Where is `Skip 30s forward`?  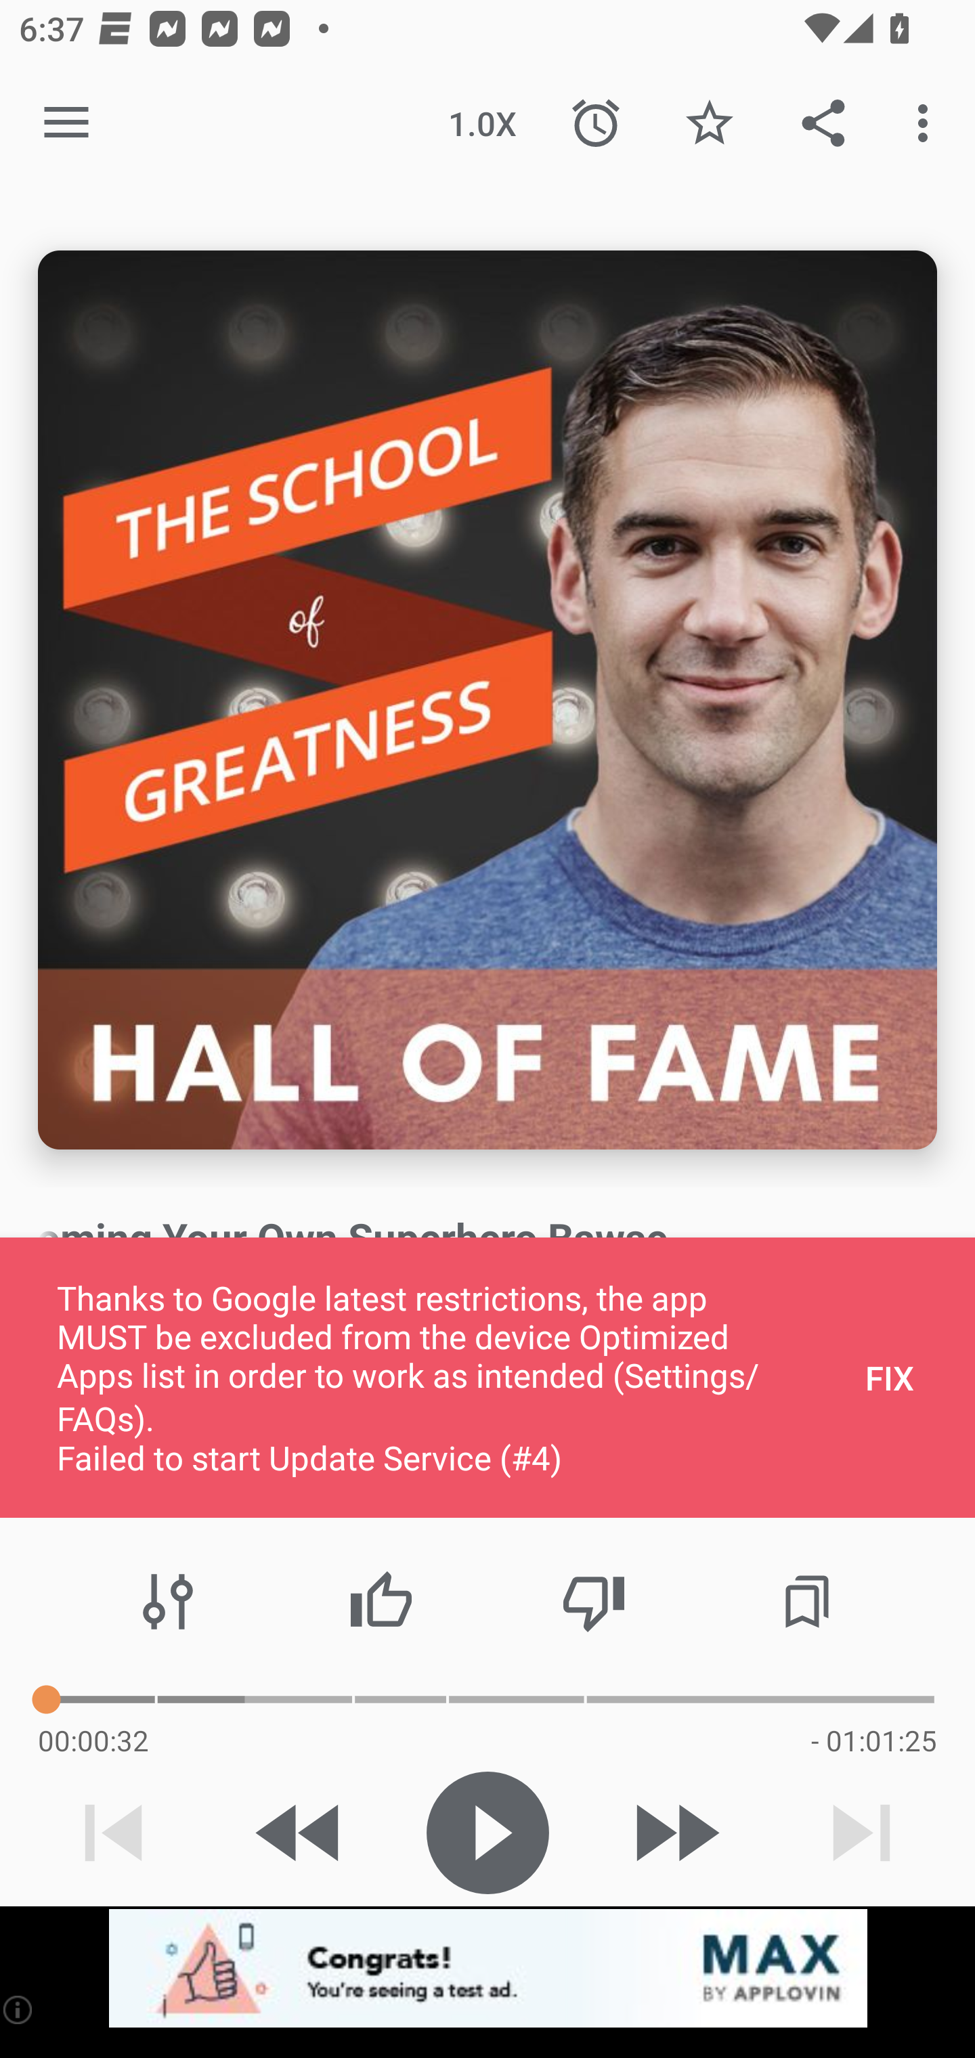
Skip 30s forward is located at coordinates (674, 1833).